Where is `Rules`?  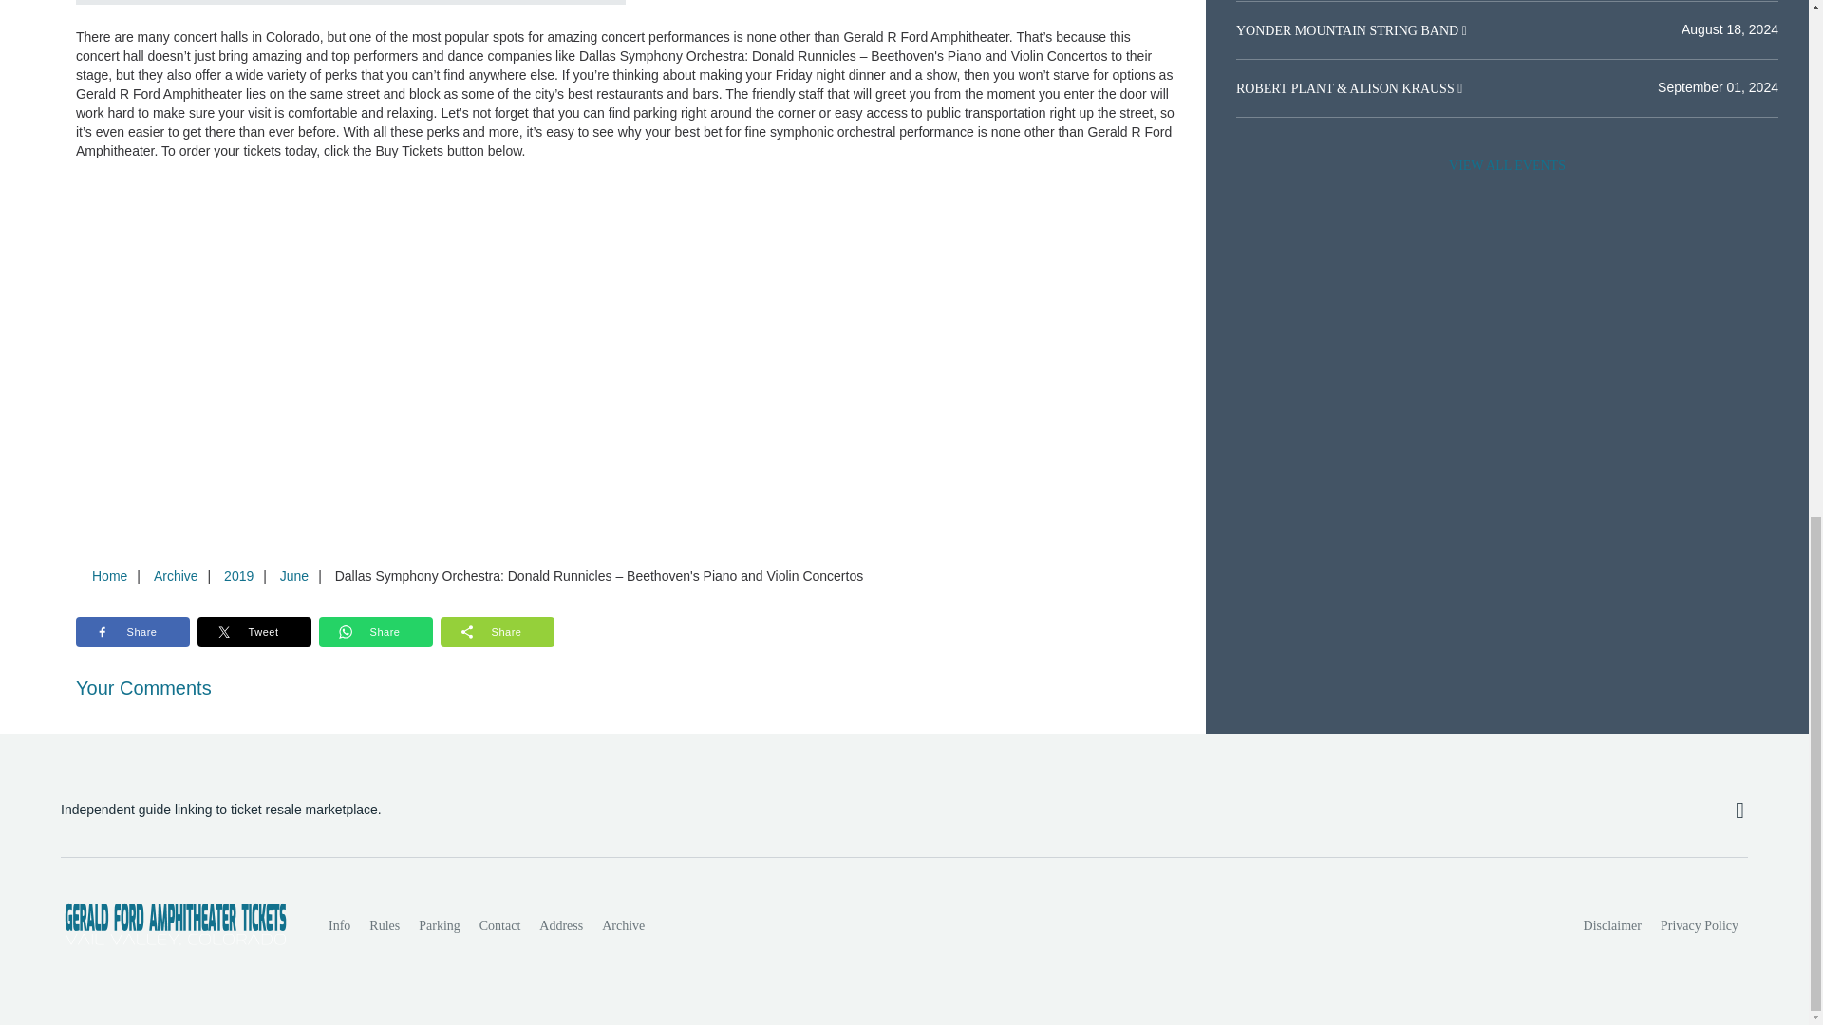 Rules is located at coordinates (384, 925).